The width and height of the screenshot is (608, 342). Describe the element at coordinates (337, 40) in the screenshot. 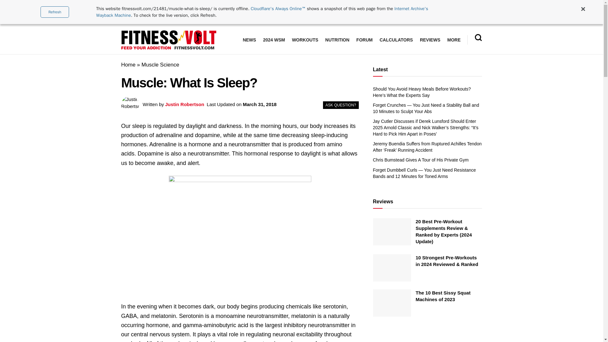

I see `NUTRITION` at that location.